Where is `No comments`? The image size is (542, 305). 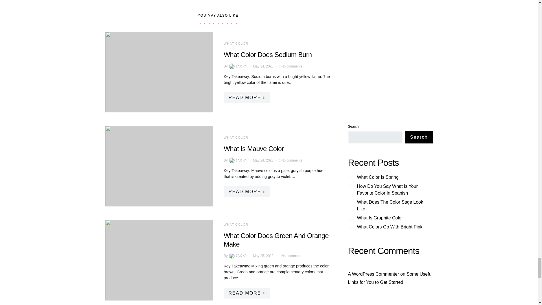
No comments is located at coordinates (292, 160).